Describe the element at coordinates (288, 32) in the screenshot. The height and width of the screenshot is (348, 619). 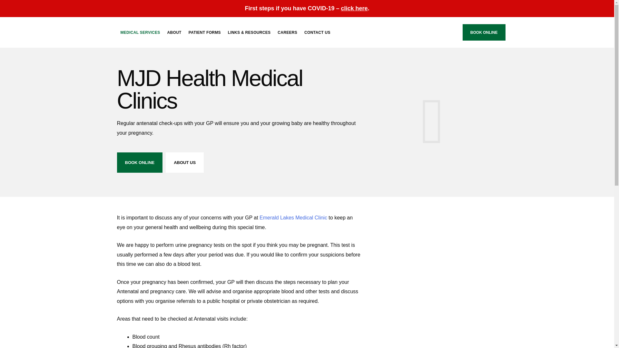
I see `CAREERS` at that location.